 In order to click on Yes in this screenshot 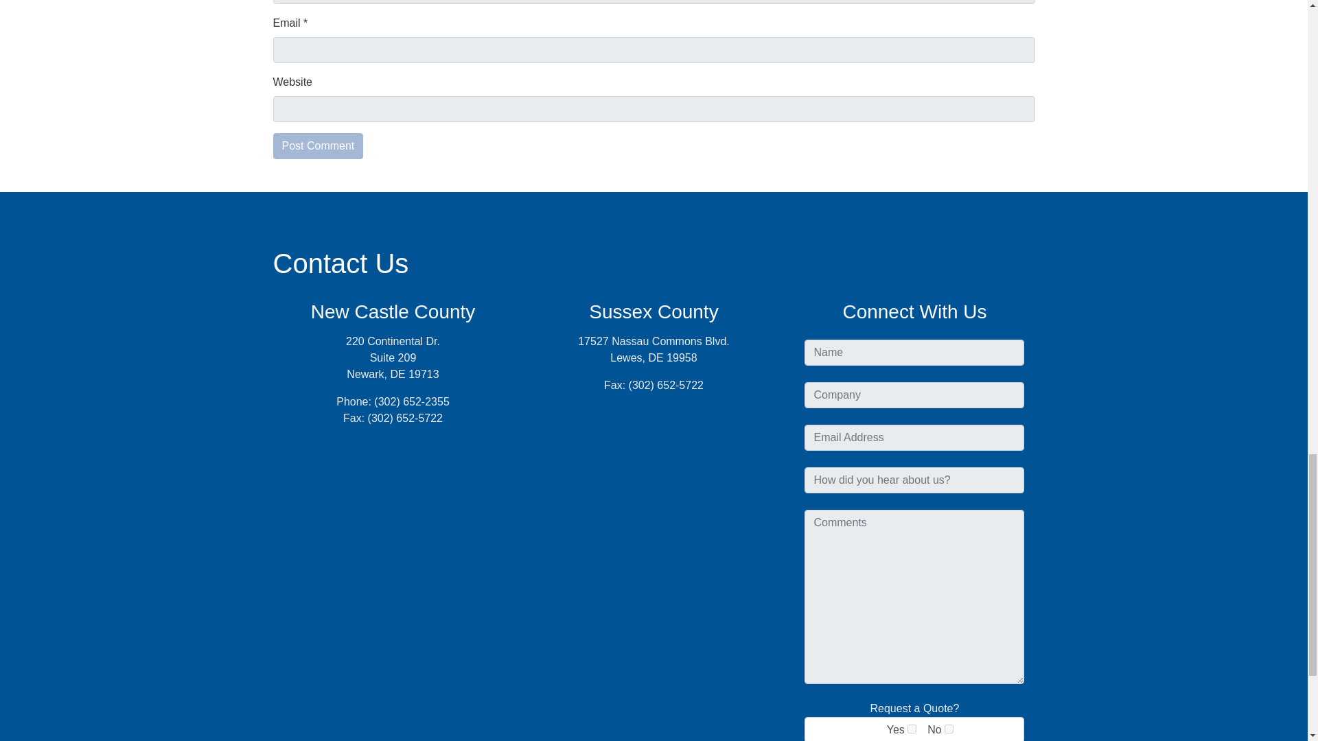, I will do `click(912, 729)`.